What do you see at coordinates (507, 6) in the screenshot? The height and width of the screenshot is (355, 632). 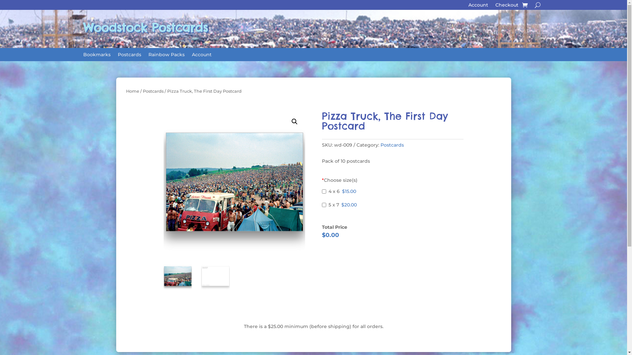 I see `Checkout` at bounding box center [507, 6].